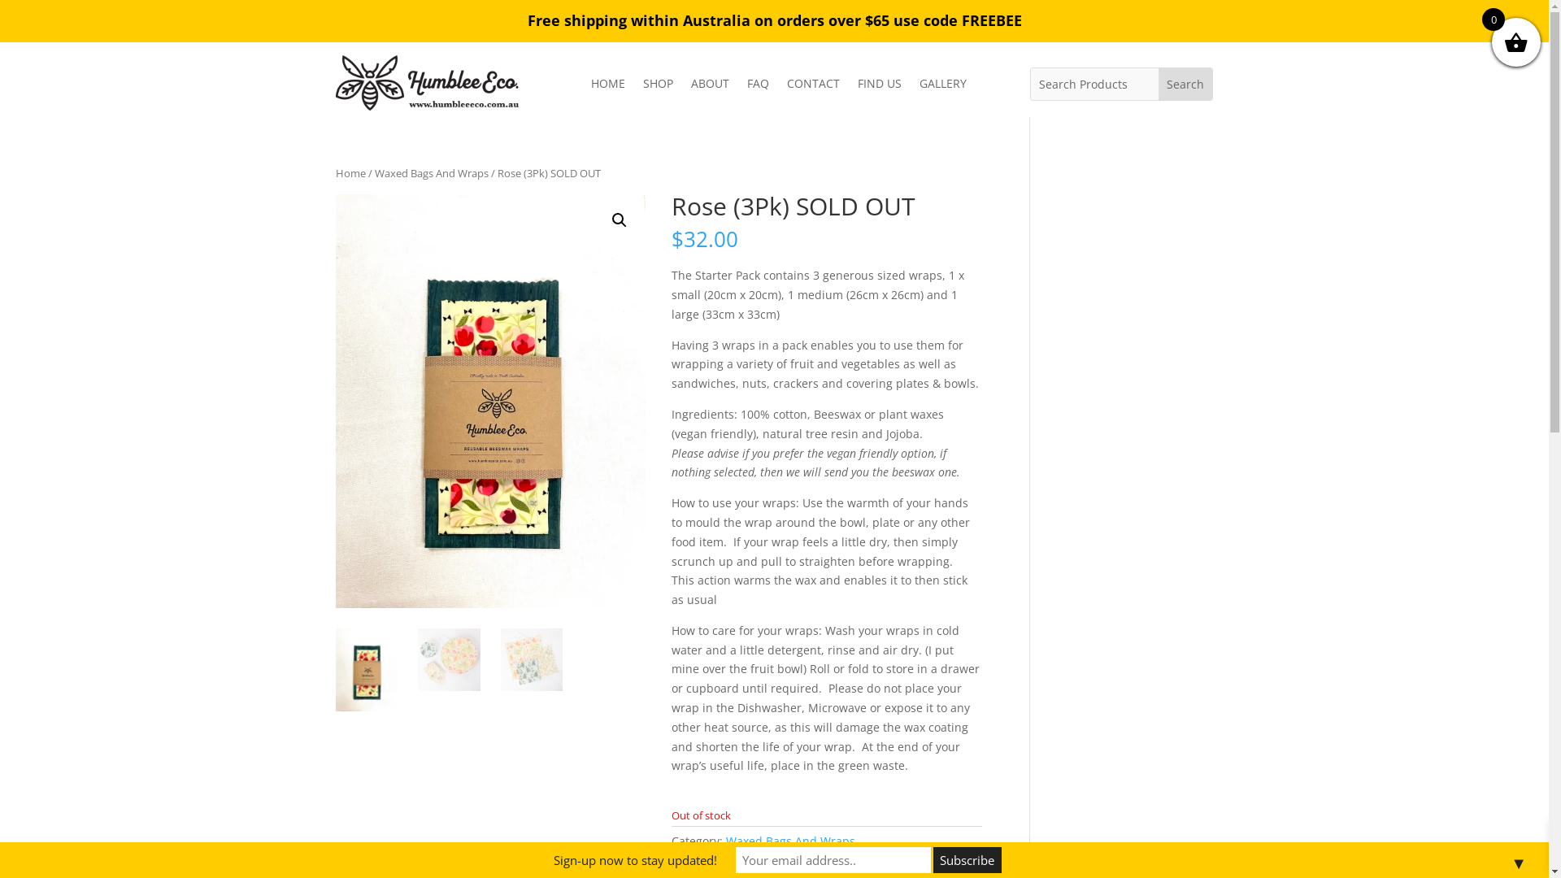 This screenshot has height=878, width=1561. I want to click on humblee-logo-medium, so click(426, 83).